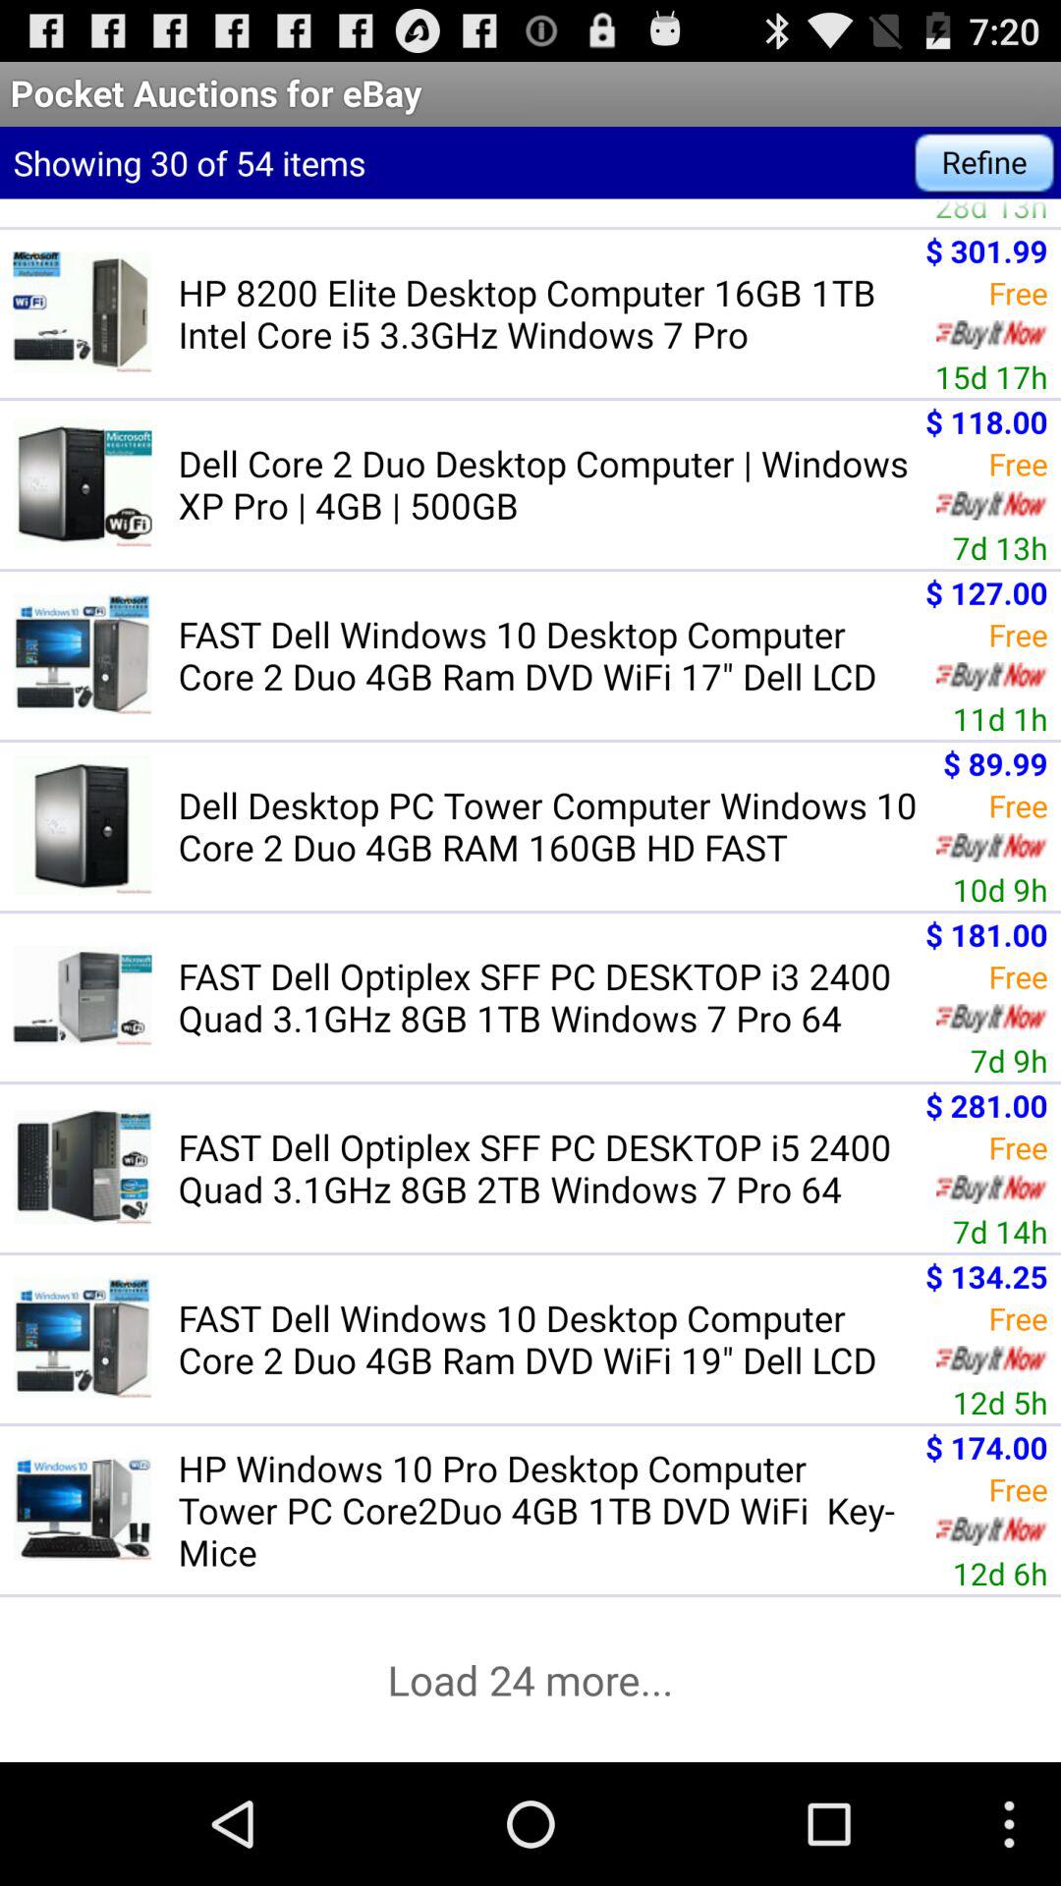  Describe the element at coordinates (990, 377) in the screenshot. I see `open the 15d 17h icon` at that location.